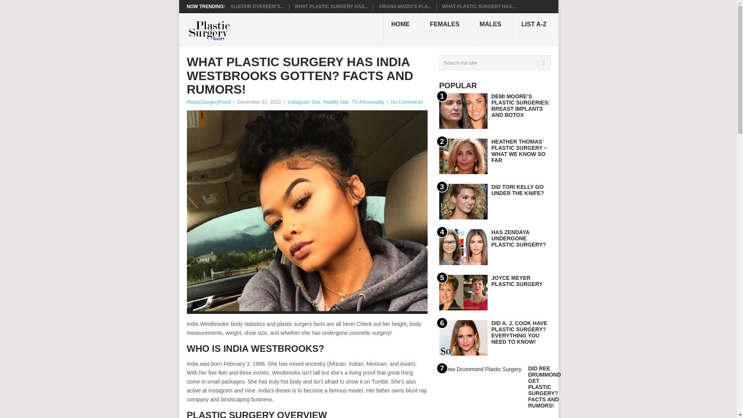 This screenshot has width=743, height=418. I want to click on MALES, so click(492, 29).